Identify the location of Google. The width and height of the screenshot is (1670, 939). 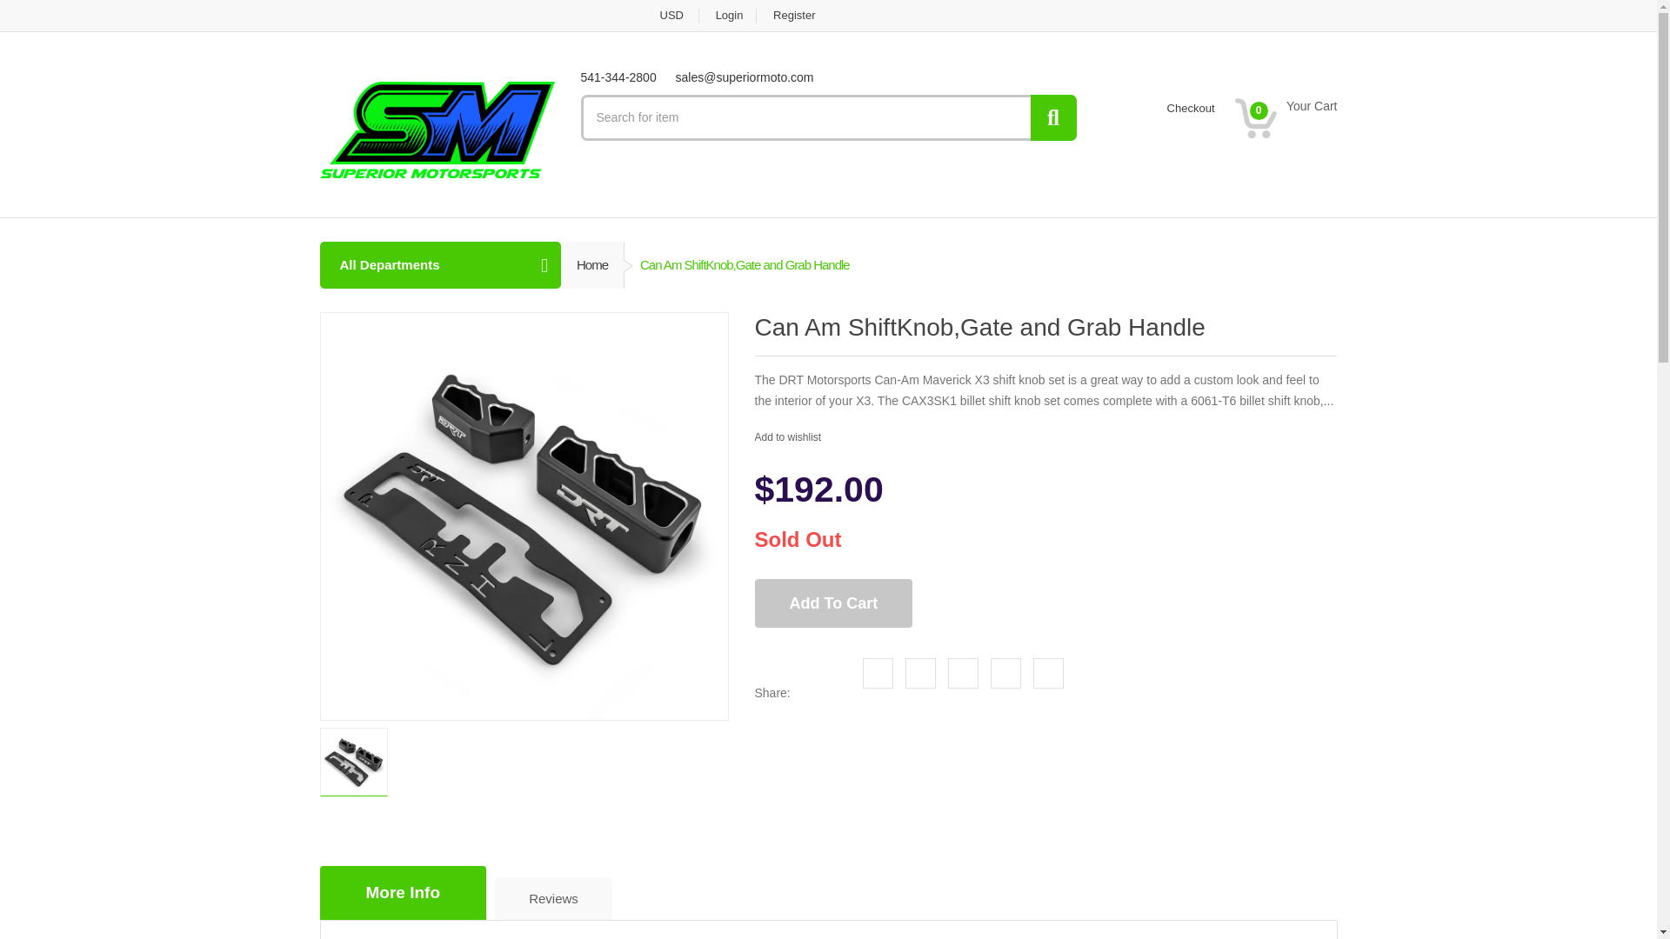
(964, 673).